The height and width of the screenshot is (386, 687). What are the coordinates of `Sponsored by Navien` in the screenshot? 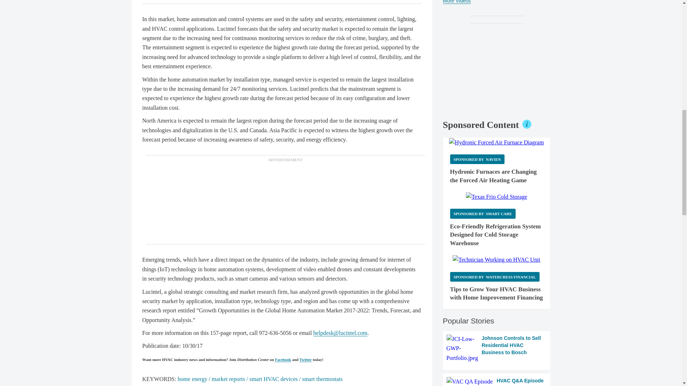 It's located at (477, 159).